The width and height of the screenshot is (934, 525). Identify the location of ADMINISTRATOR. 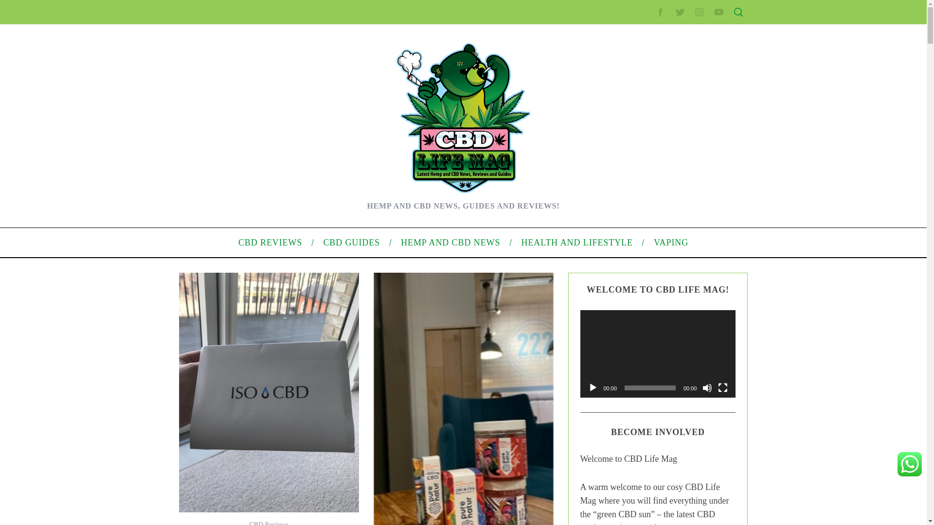
(268, 76).